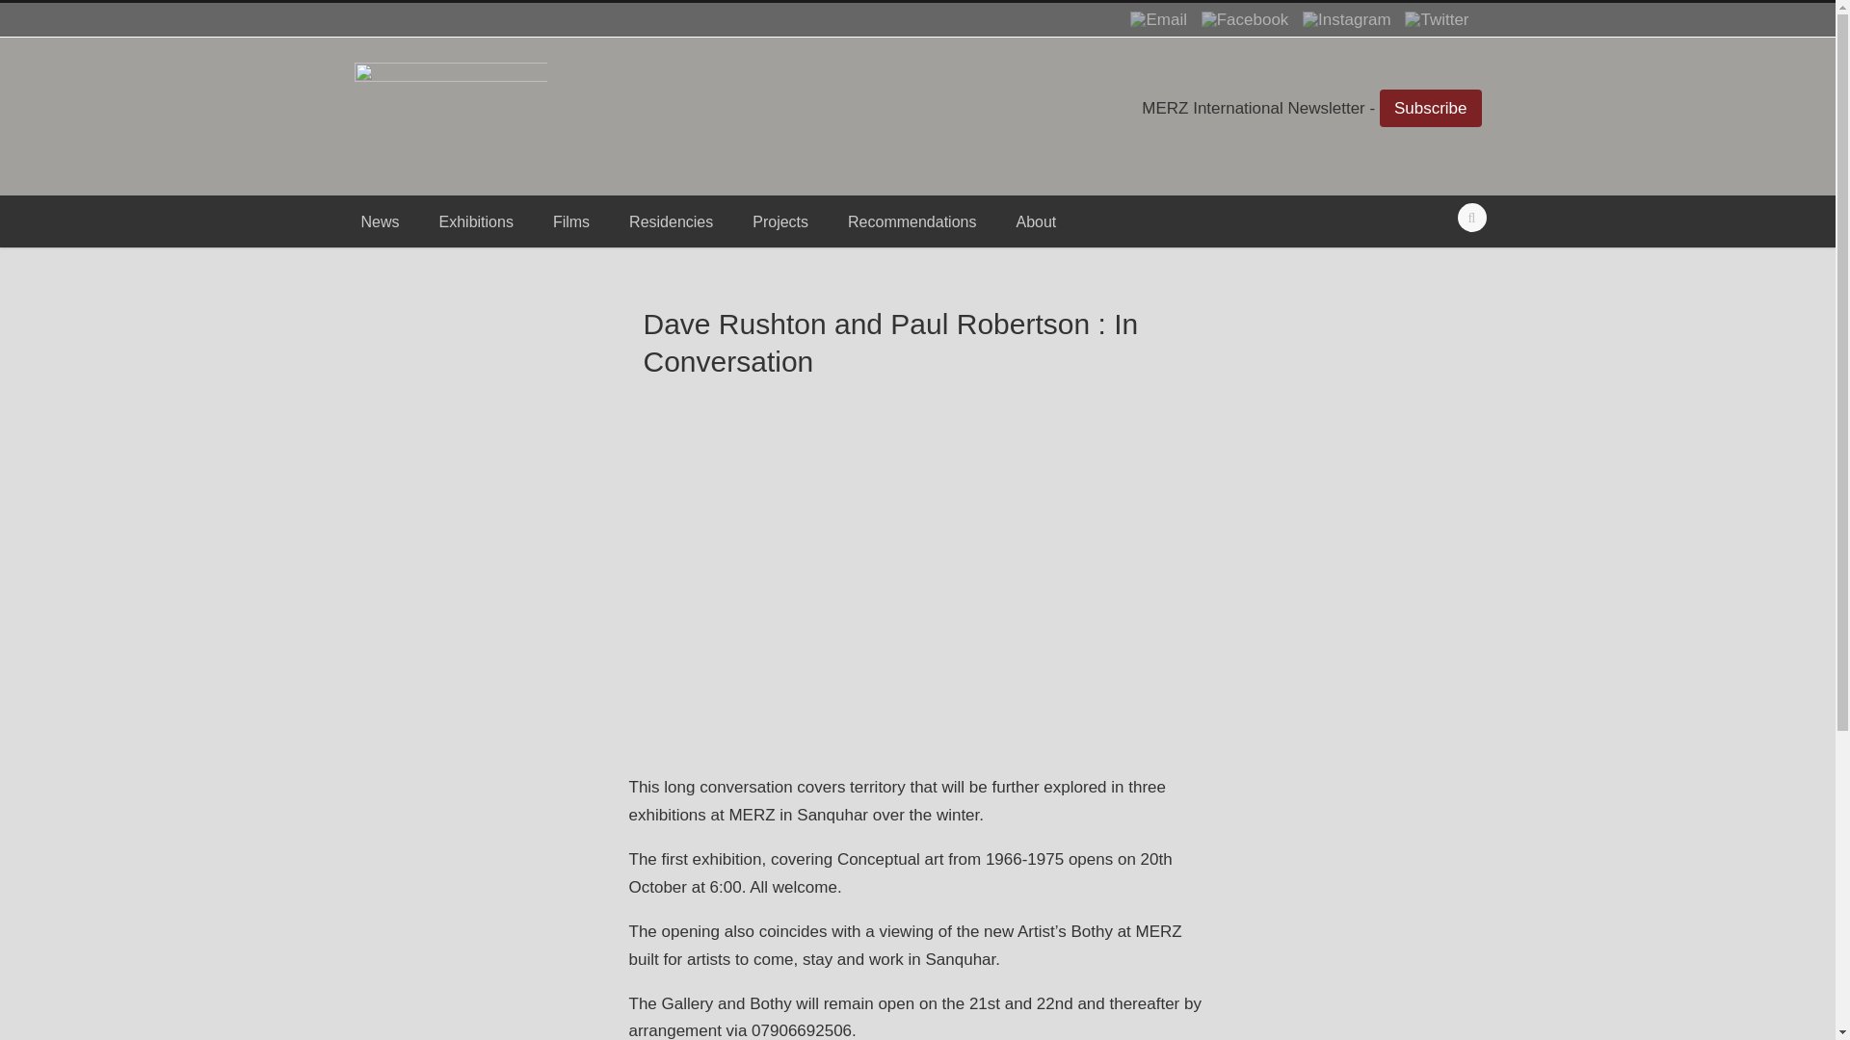 The width and height of the screenshot is (1850, 1040). What do you see at coordinates (774, 221) in the screenshot?
I see `Projects` at bounding box center [774, 221].